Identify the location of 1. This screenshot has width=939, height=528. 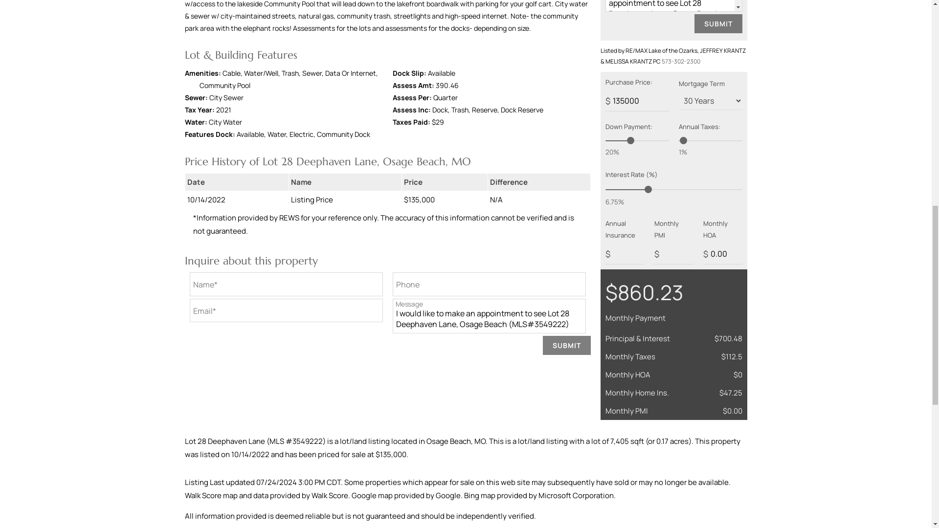
(711, 141).